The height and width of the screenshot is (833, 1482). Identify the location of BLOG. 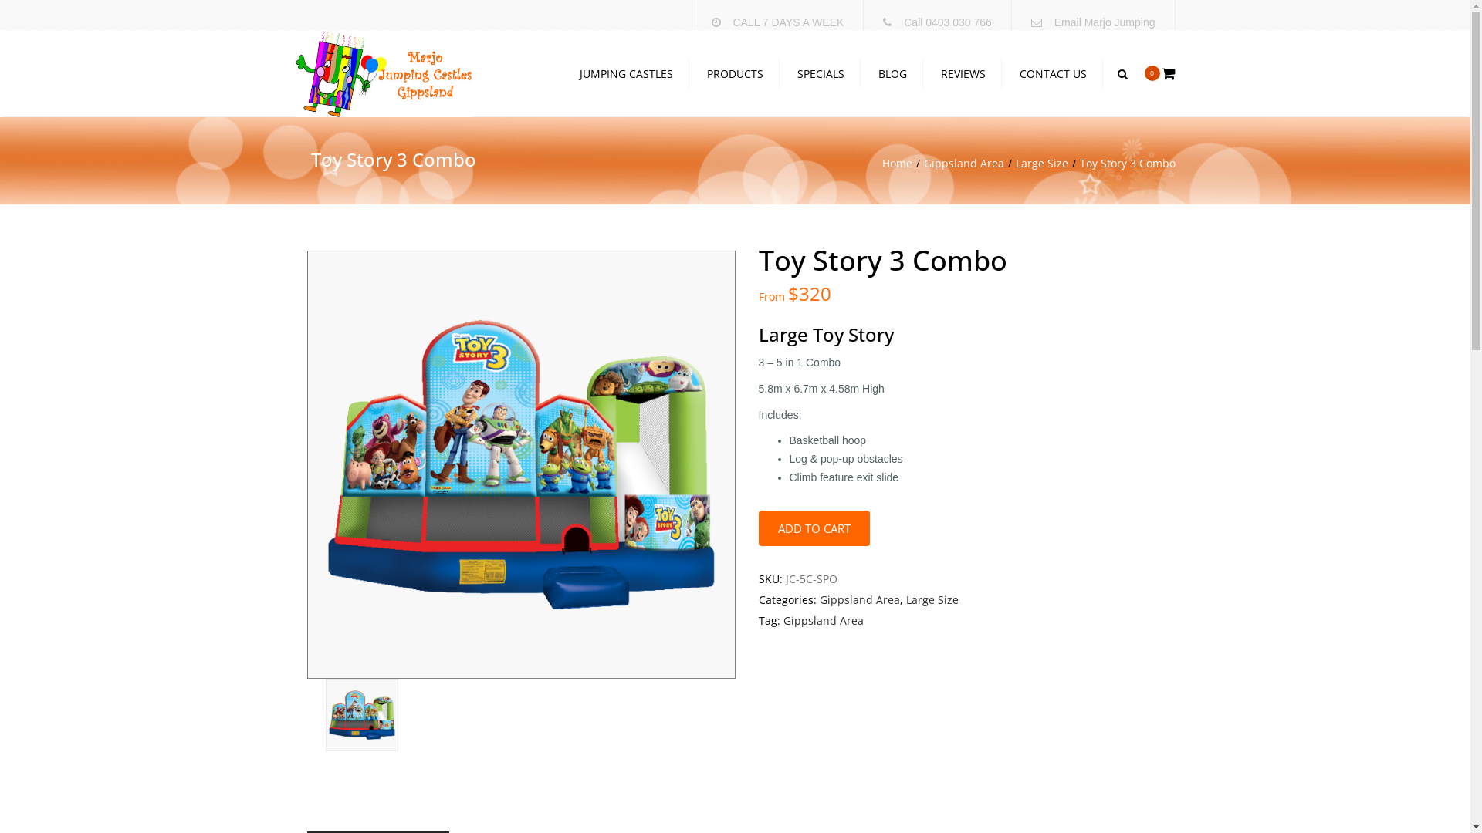
(892, 74).